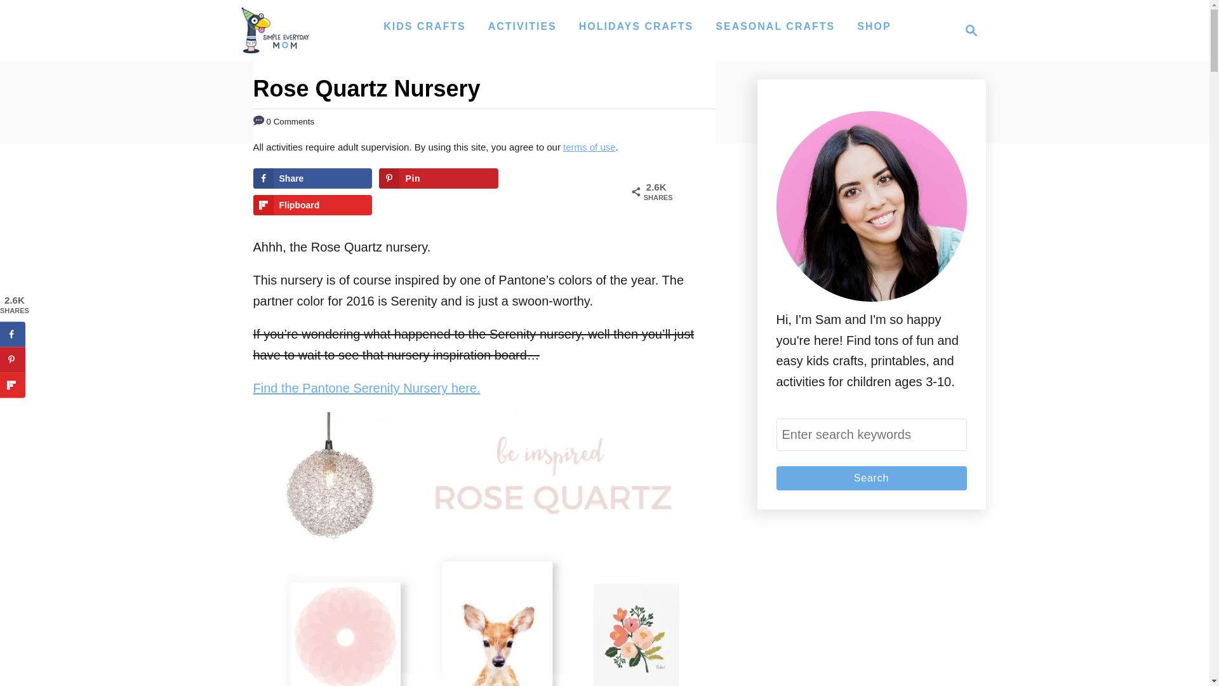 This screenshot has height=686, width=1219. I want to click on ACTIVITIES, so click(522, 26).